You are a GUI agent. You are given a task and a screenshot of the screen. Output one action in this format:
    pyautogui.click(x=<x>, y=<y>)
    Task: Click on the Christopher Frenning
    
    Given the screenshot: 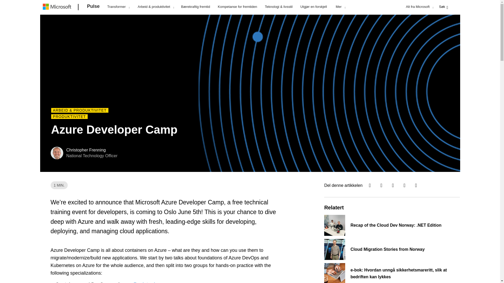 What is the action you would take?
    pyautogui.click(x=85, y=153)
    